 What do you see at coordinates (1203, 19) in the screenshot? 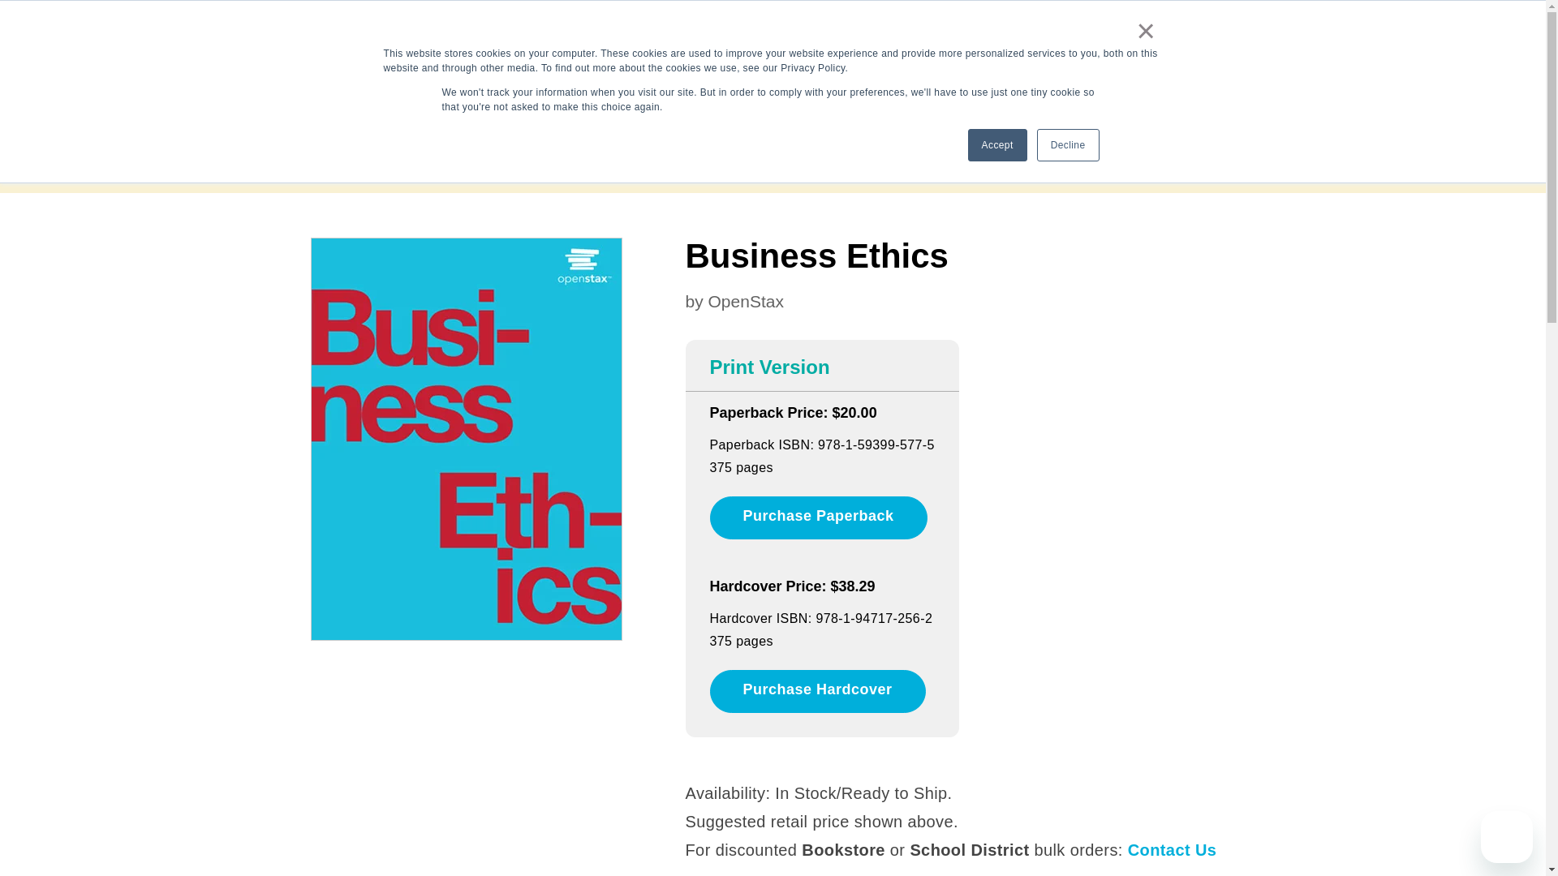
I see `Show submenu for Support` at bounding box center [1203, 19].